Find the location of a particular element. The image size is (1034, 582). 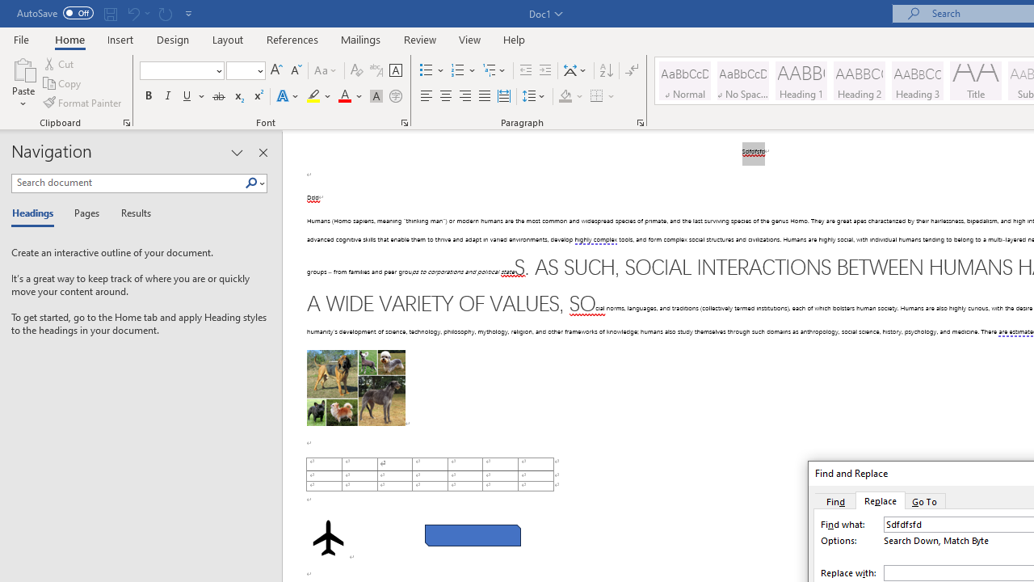

Replace is located at coordinates (881, 500).